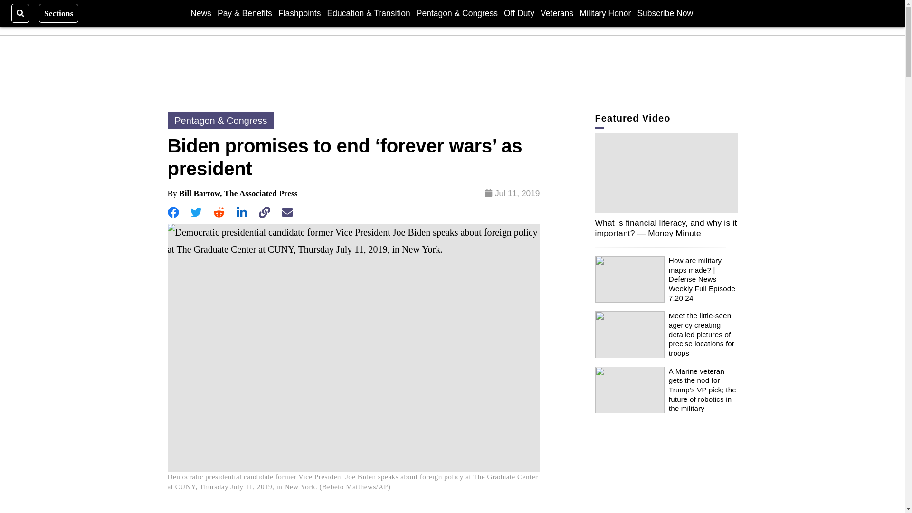 The height and width of the screenshot is (513, 912). I want to click on Military Honor, so click(605, 13).